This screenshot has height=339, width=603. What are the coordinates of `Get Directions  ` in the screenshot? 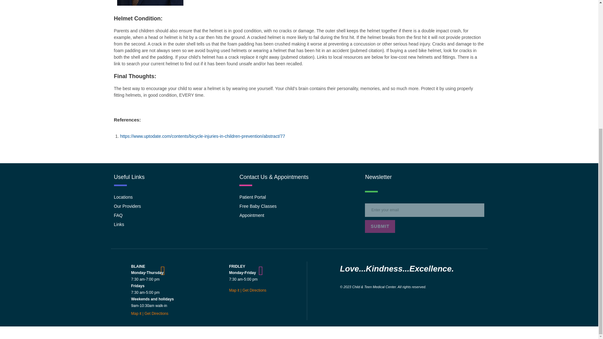 It's located at (158, 313).